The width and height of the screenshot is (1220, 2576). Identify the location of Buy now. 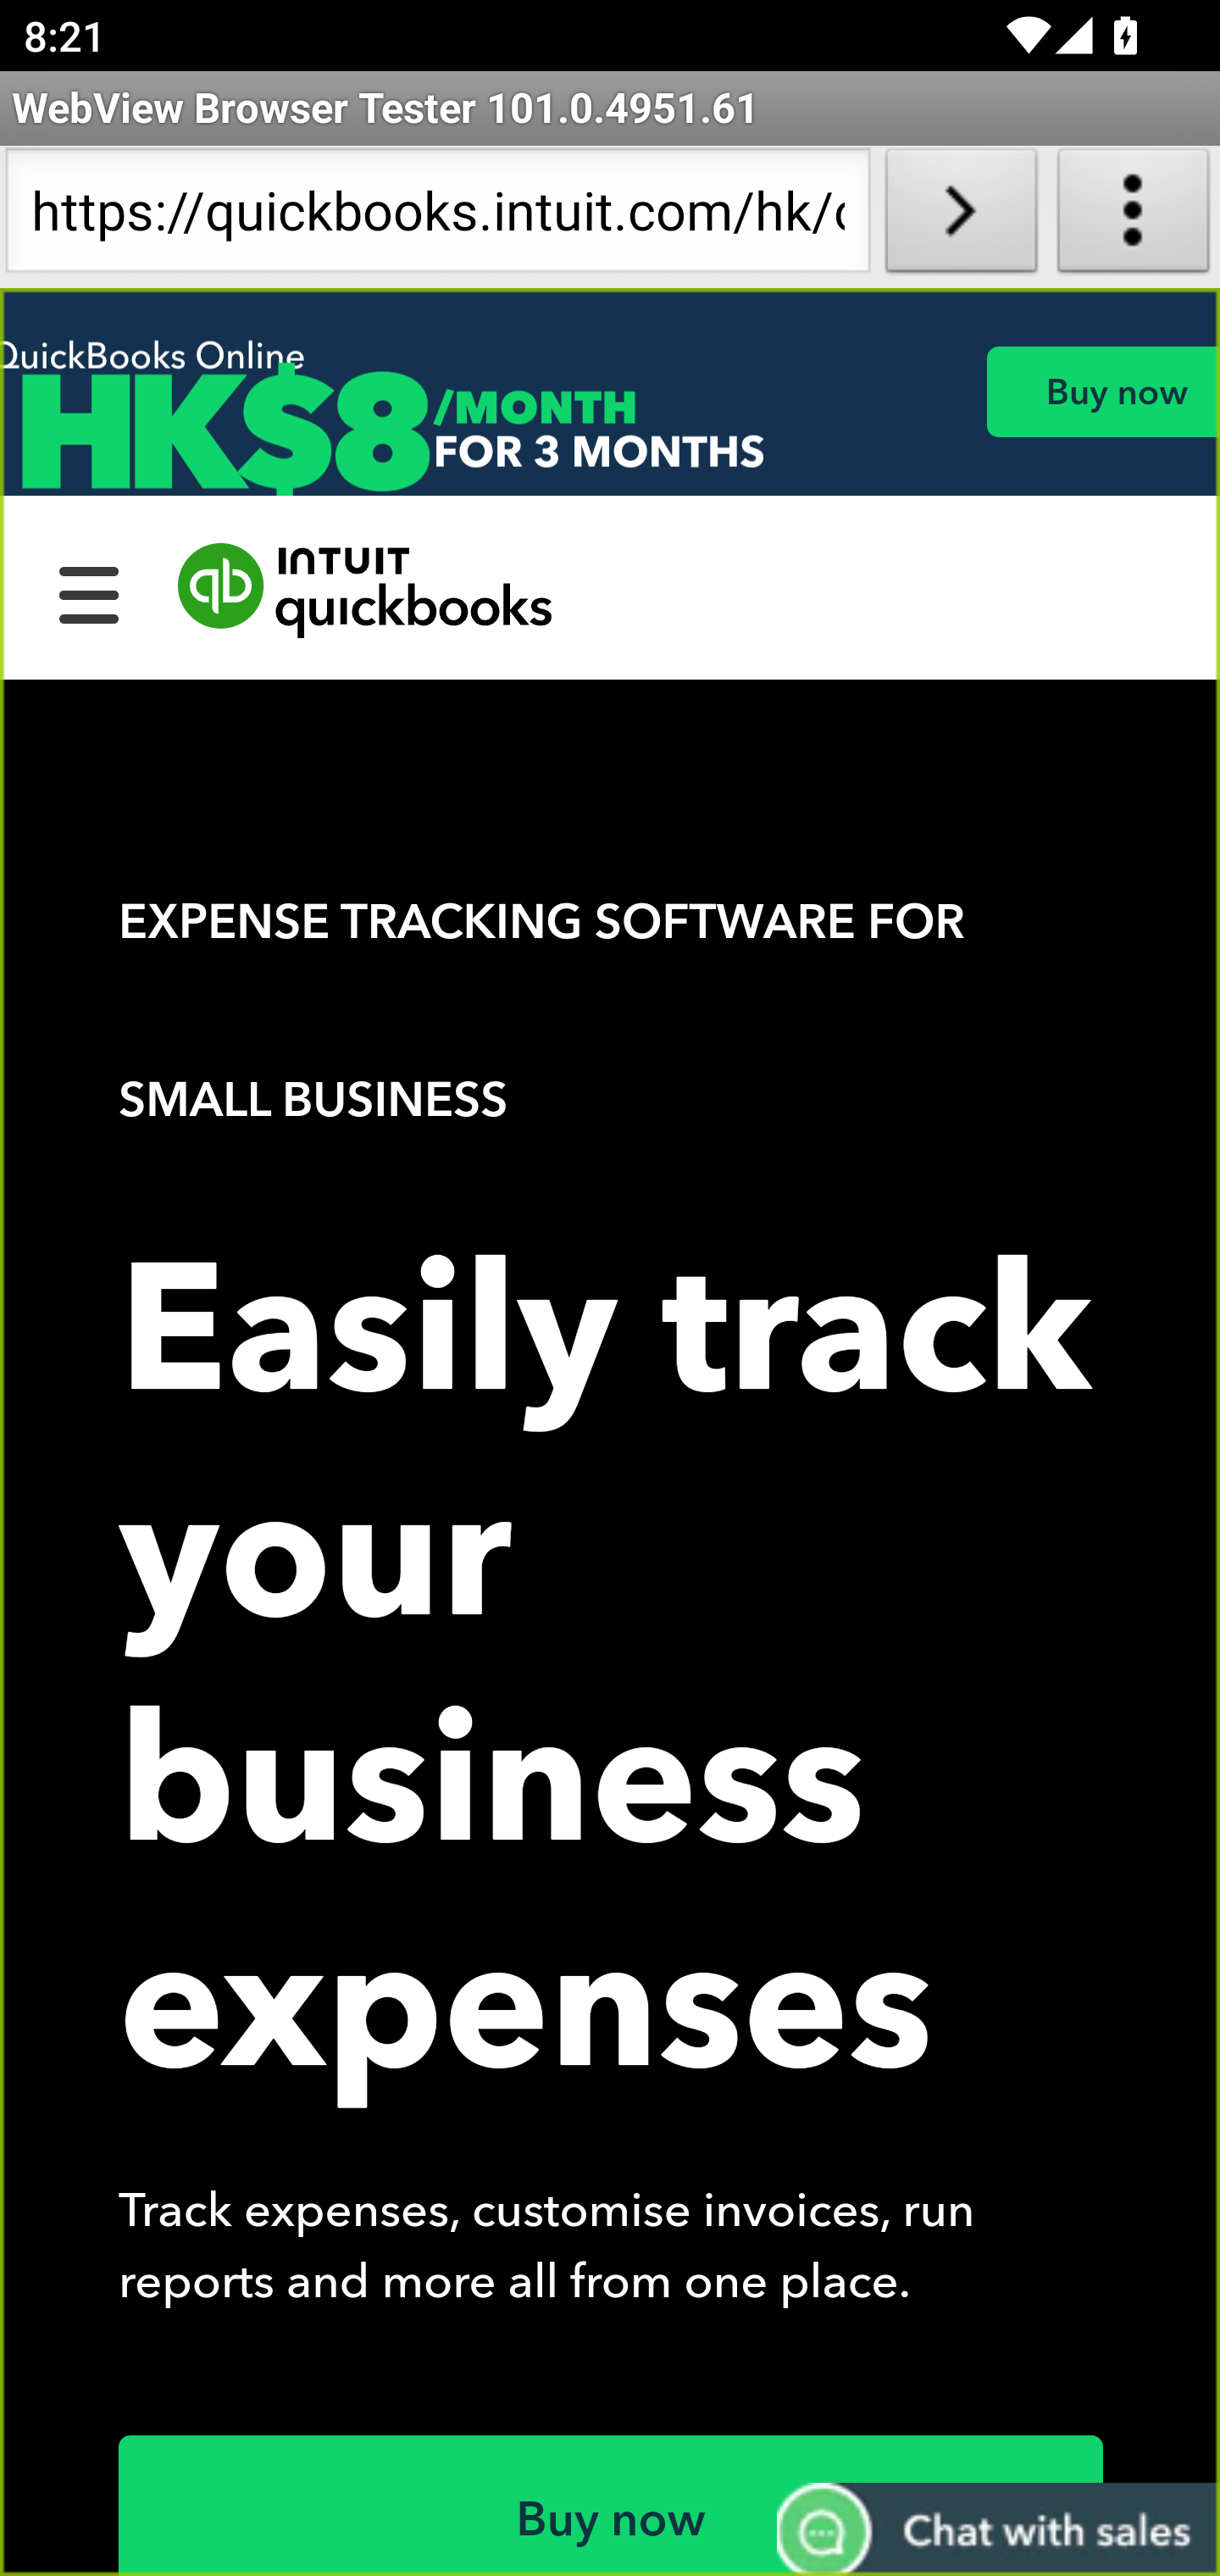
(612, 2505).